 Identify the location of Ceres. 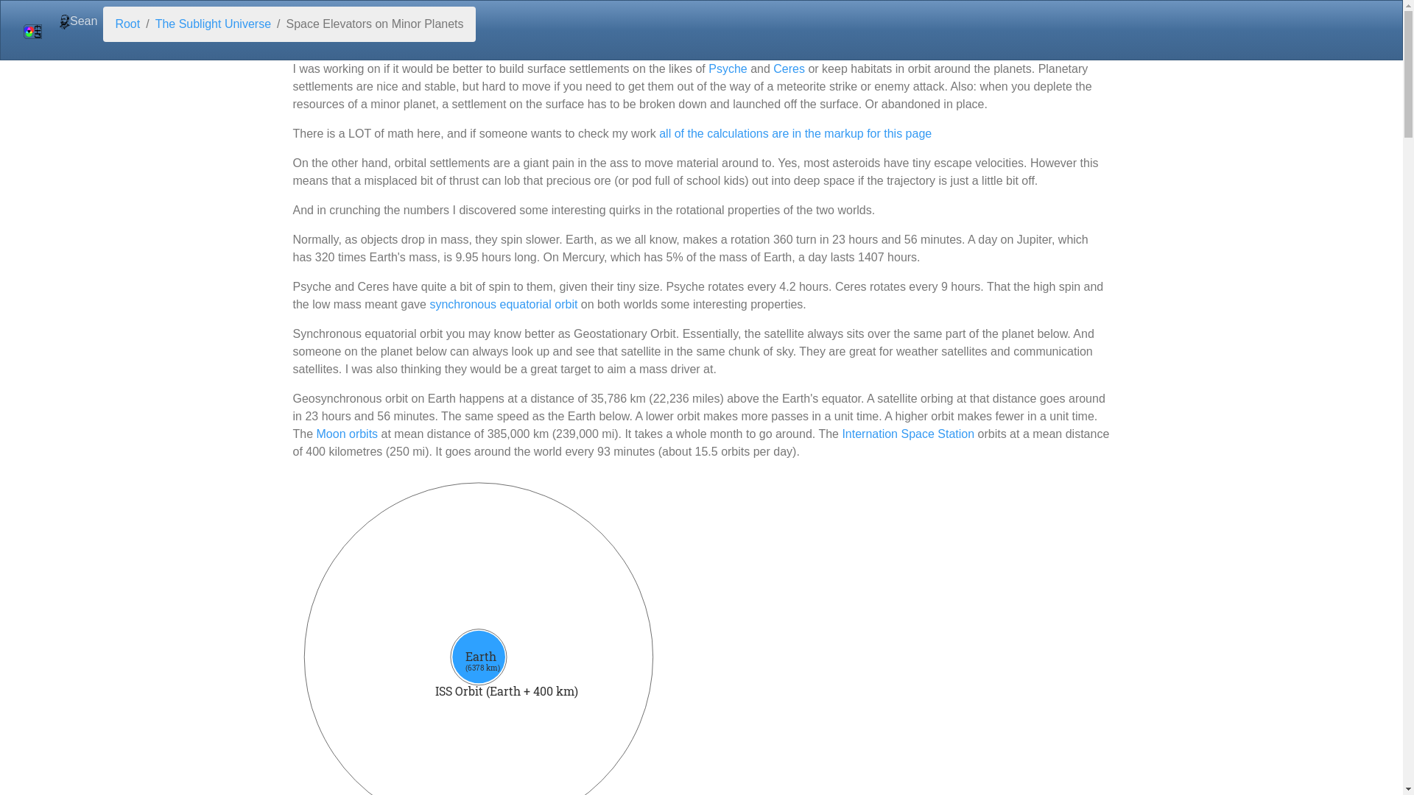
(789, 68).